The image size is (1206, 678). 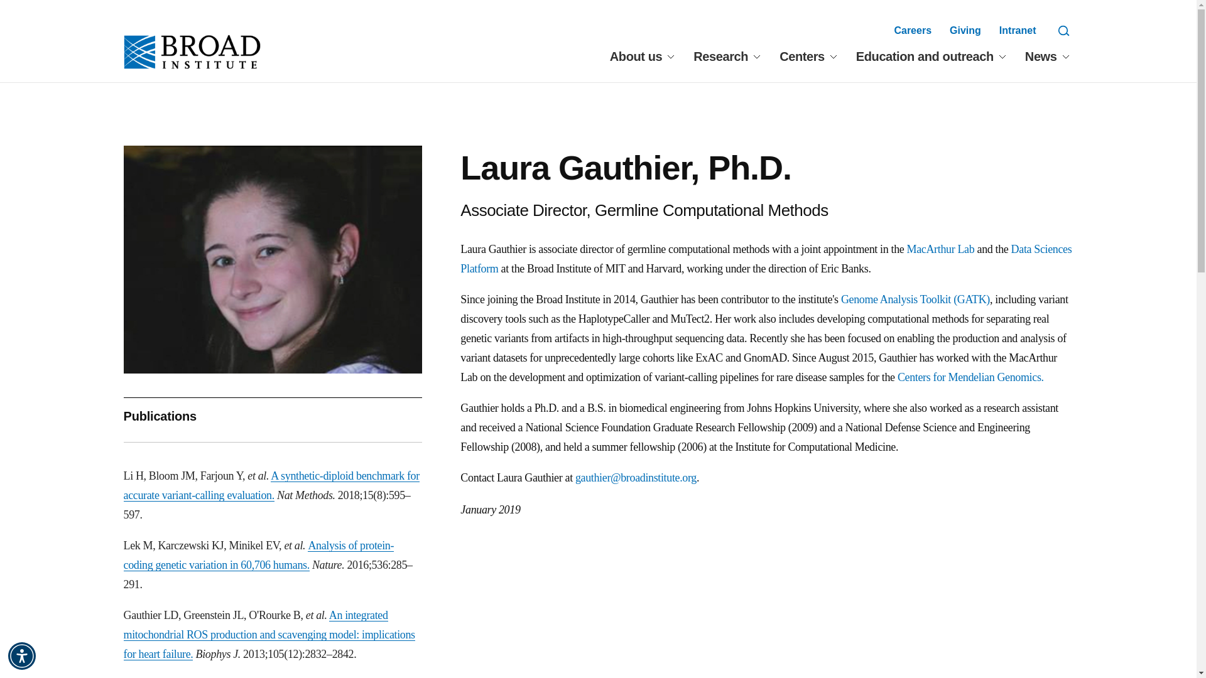 I want to click on Intranet, so click(x=1018, y=30).